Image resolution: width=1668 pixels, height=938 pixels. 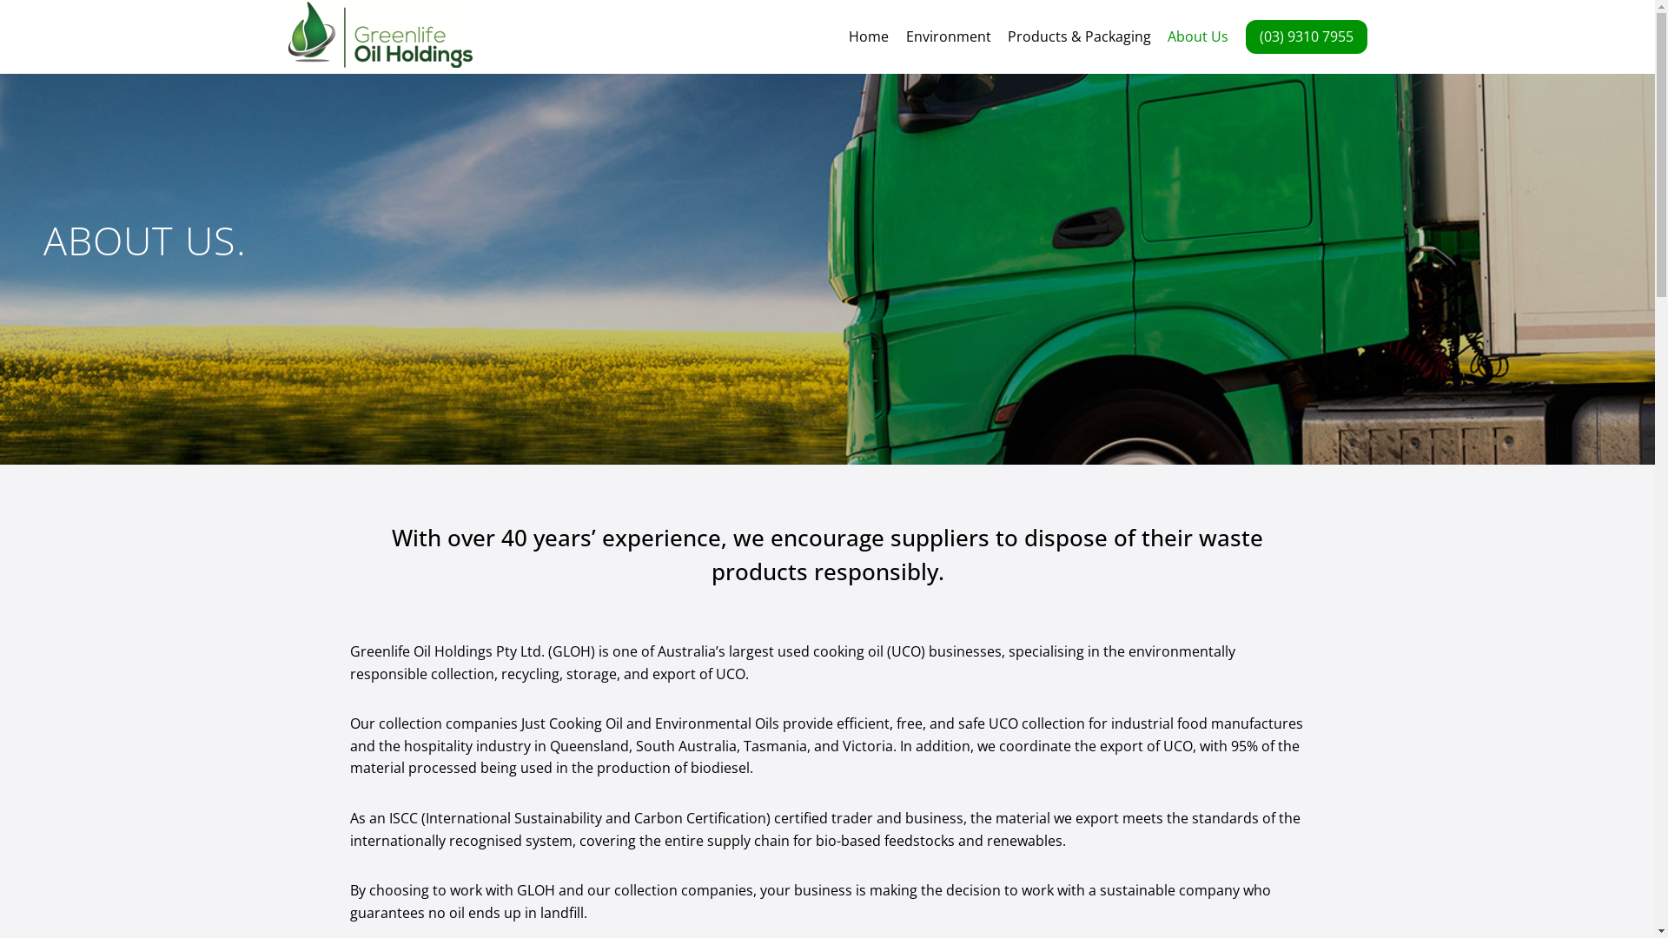 I want to click on Environment, so click(x=949, y=36).